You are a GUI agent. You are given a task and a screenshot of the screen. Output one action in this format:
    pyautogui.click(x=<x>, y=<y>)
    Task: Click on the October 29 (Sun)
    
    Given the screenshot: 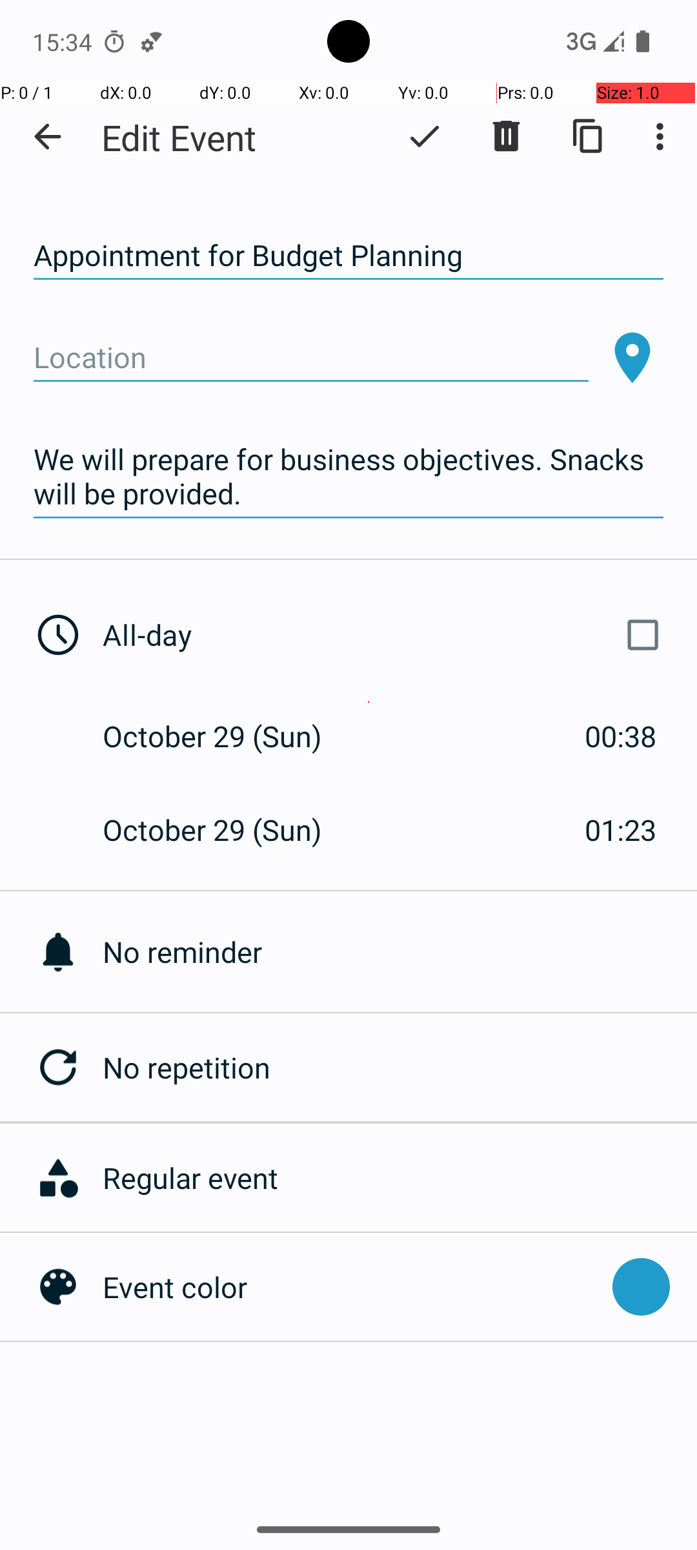 What is the action you would take?
    pyautogui.click(x=226, y=736)
    